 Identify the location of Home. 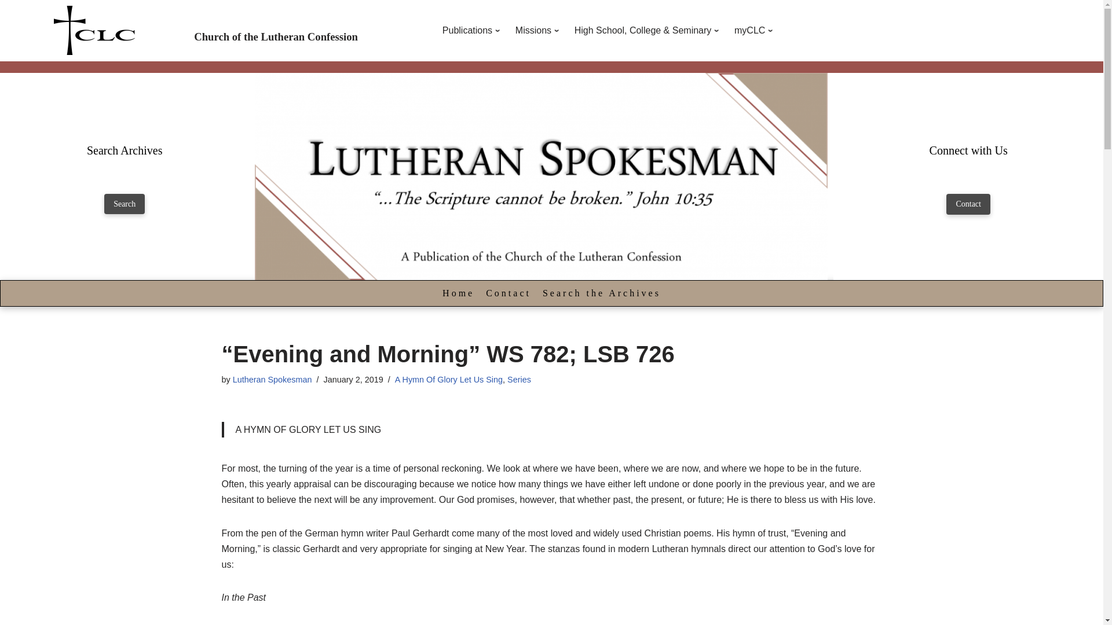
(458, 293).